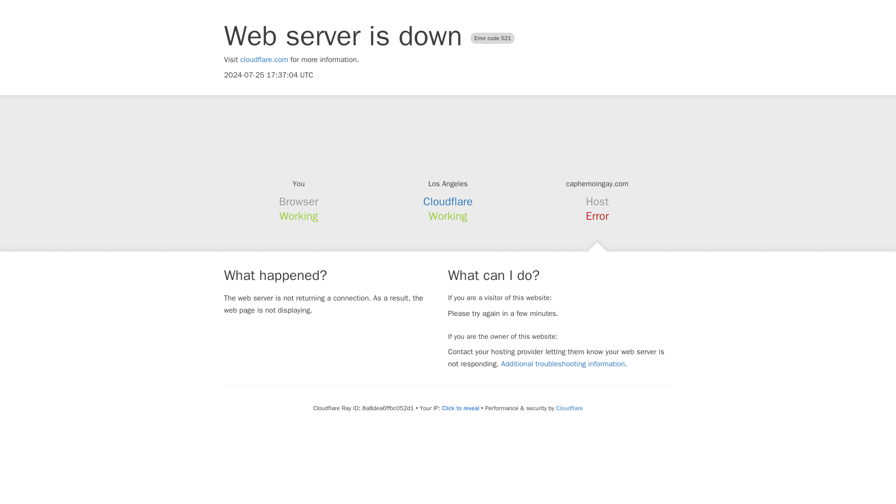  I want to click on cloudflare.com, so click(264, 60).